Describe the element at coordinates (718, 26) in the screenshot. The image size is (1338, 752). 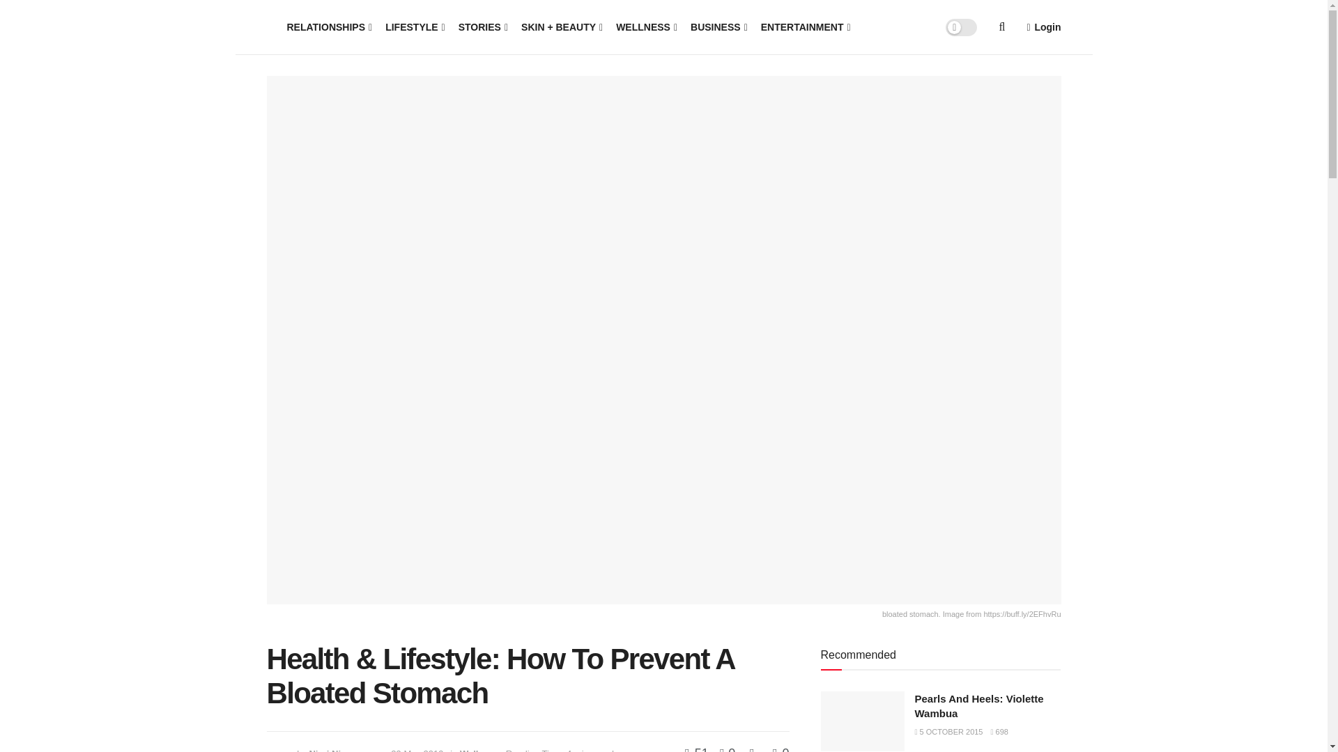
I see `BUSINESS` at that location.